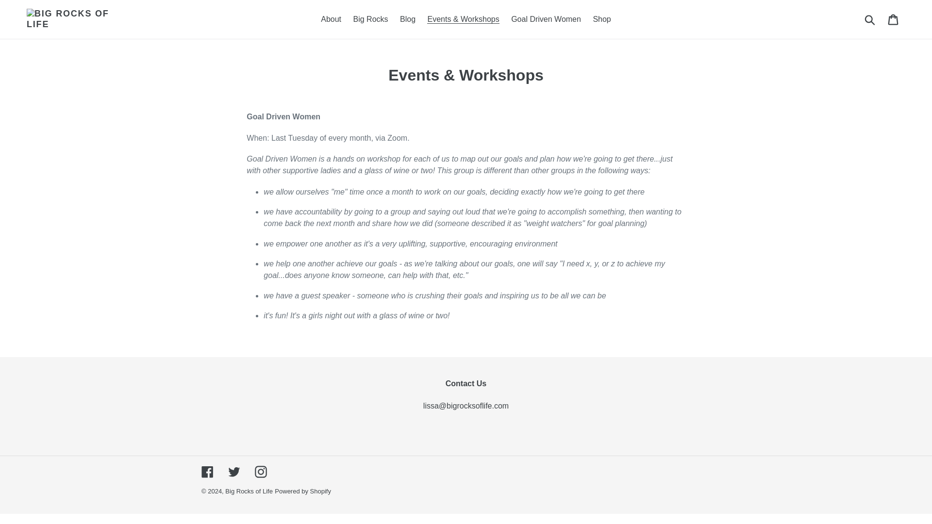 This screenshot has width=932, height=524. What do you see at coordinates (601, 19) in the screenshot?
I see `Shop` at bounding box center [601, 19].